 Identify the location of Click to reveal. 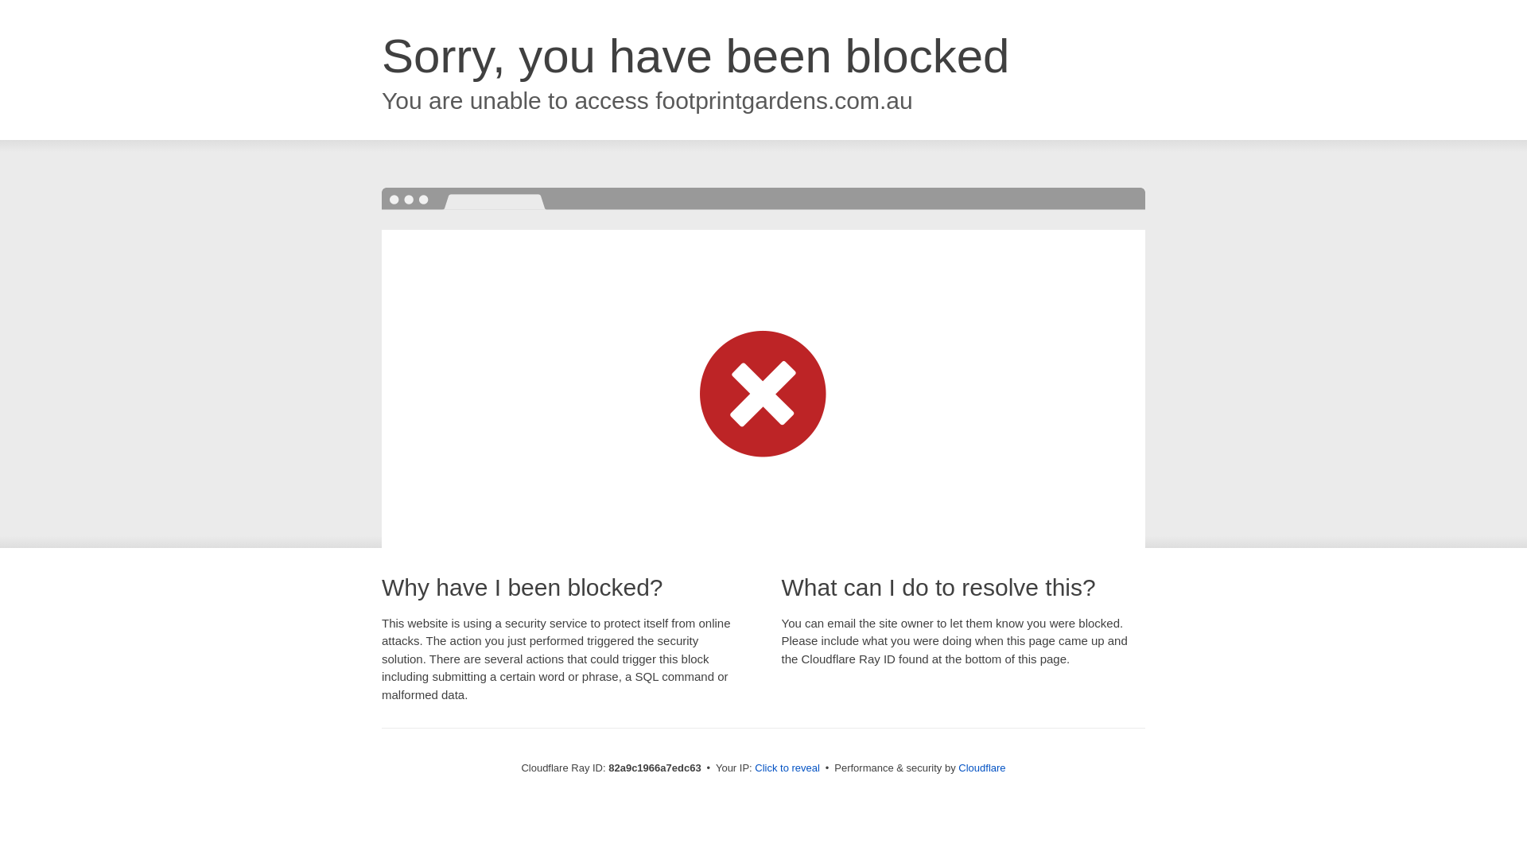
(787, 768).